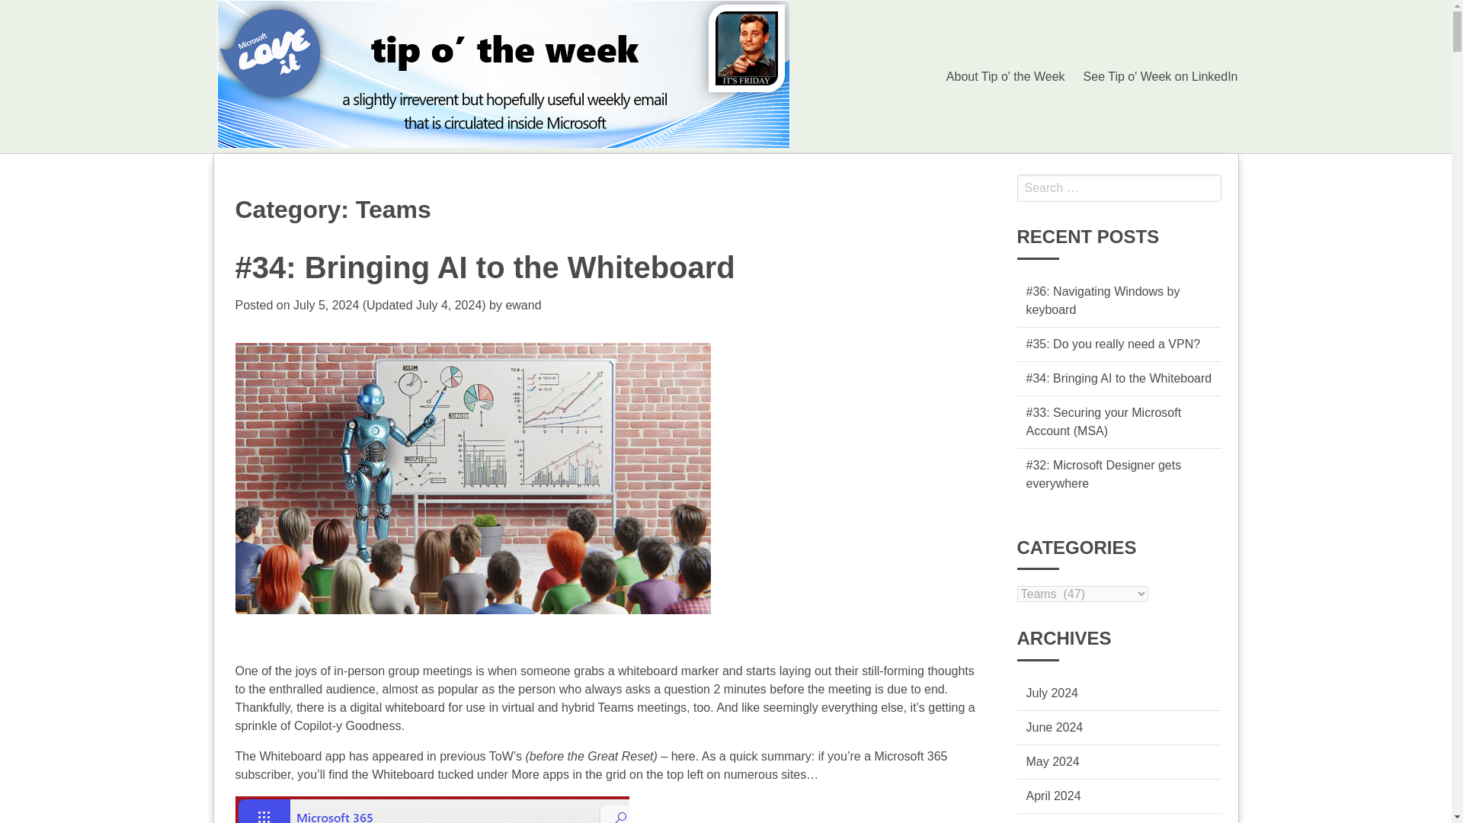 The image size is (1463, 823). What do you see at coordinates (523, 305) in the screenshot?
I see `ewand` at bounding box center [523, 305].